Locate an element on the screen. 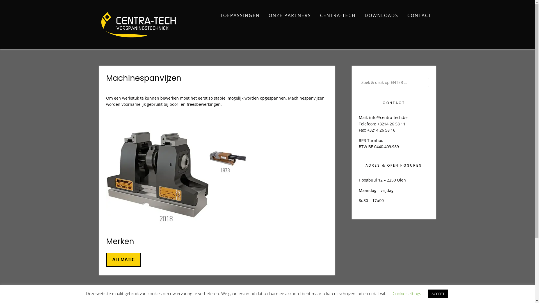  ONZE PARTNERS is located at coordinates (290, 16).